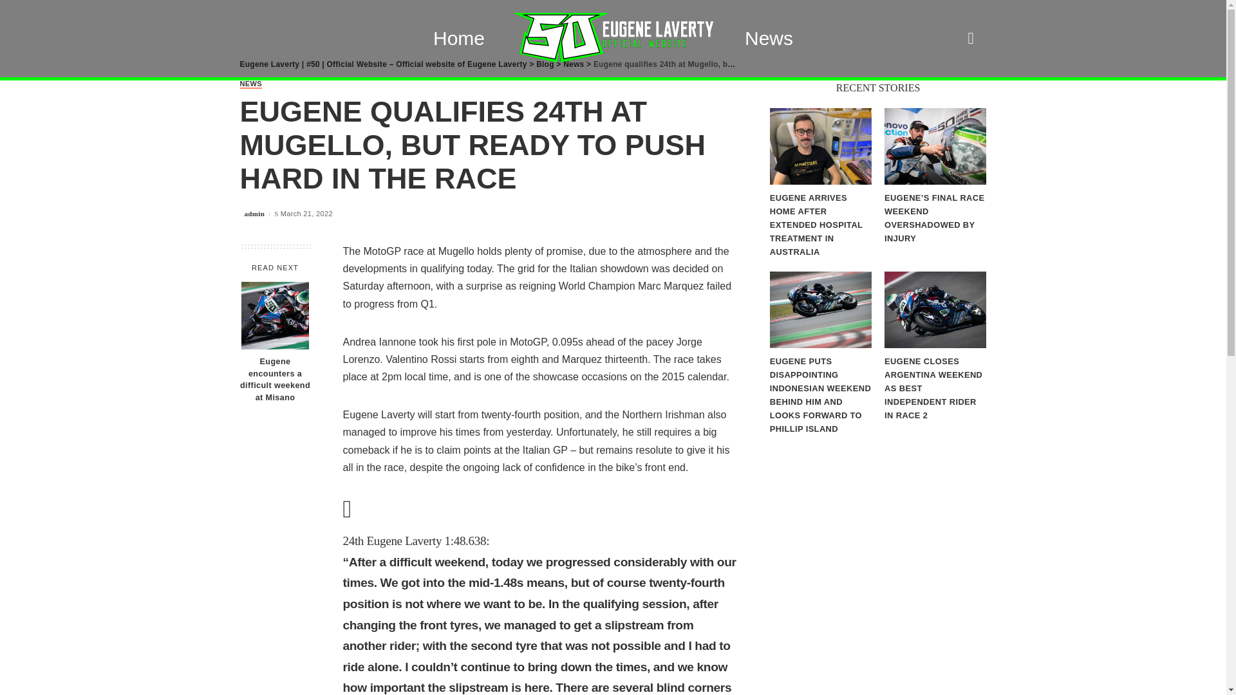 The image size is (1236, 695). I want to click on admin, so click(255, 214).